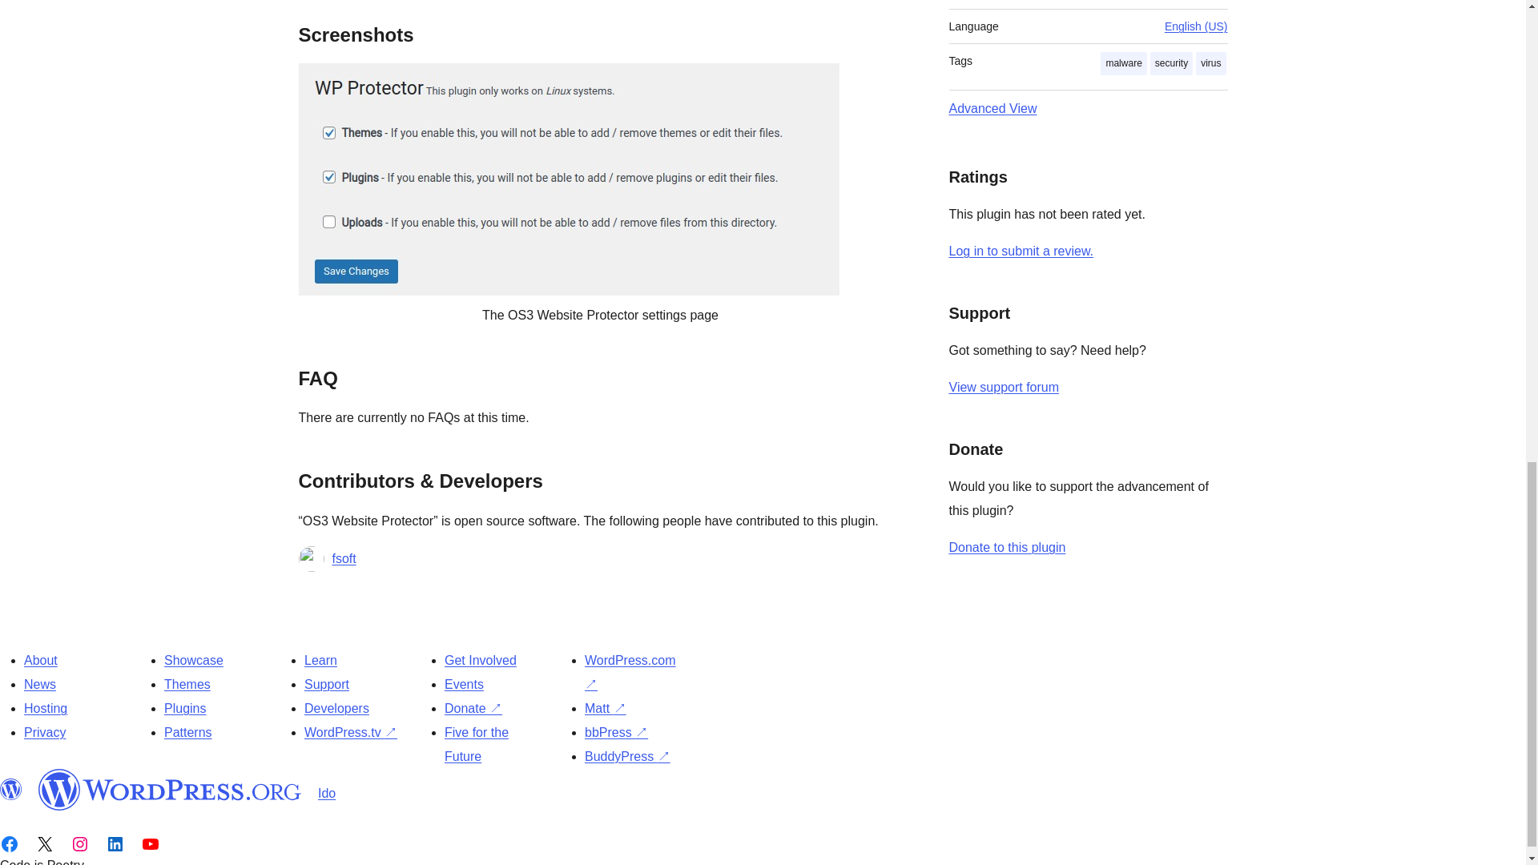  I want to click on WordPress.org, so click(11, 790).